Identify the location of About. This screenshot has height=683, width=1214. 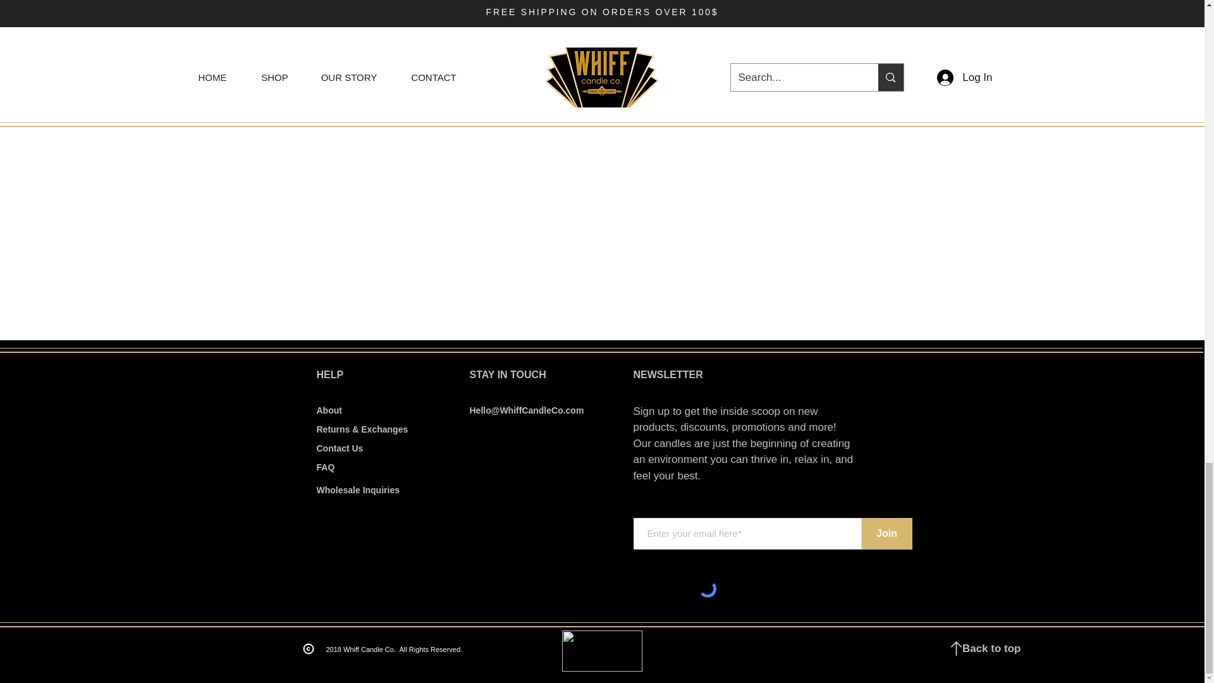
(328, 410).